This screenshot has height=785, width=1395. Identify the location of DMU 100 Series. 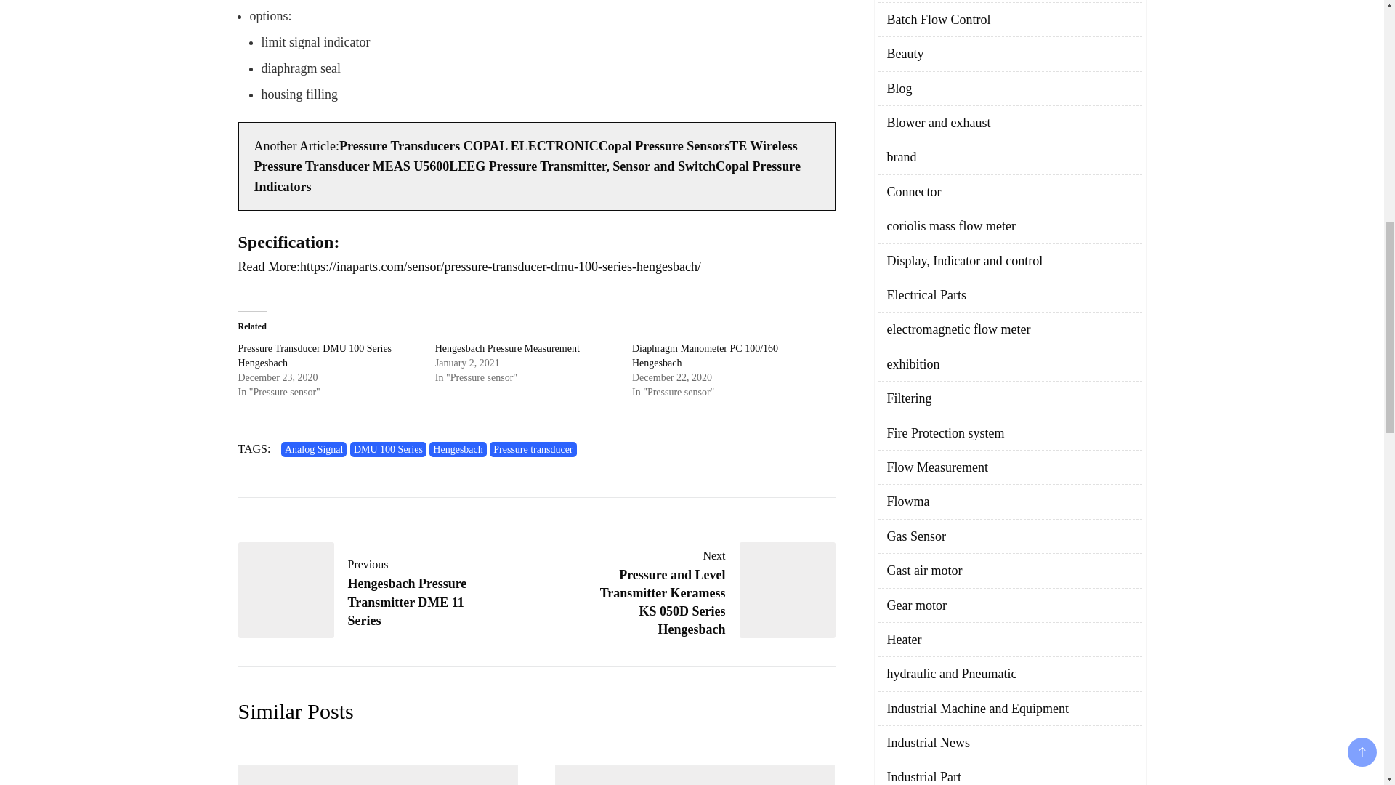
(664, 145).